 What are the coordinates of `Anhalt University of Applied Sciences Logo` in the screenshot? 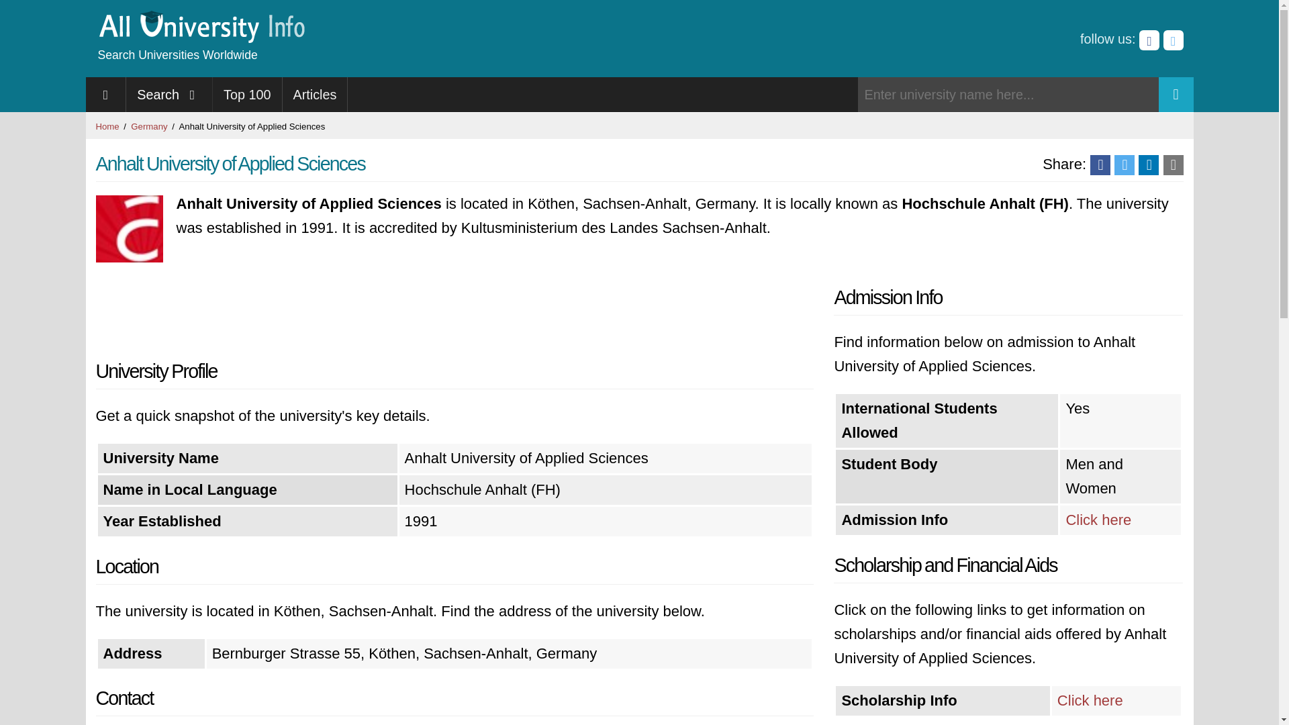 It's located at (129, 228).